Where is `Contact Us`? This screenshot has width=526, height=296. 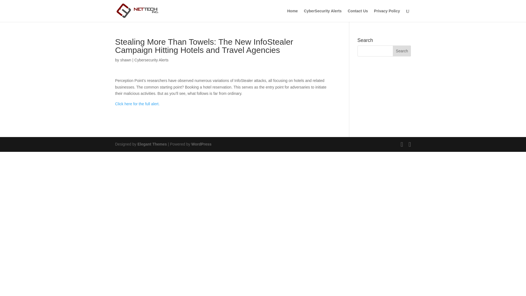
Contact Us is located at coordinates (358, 15).